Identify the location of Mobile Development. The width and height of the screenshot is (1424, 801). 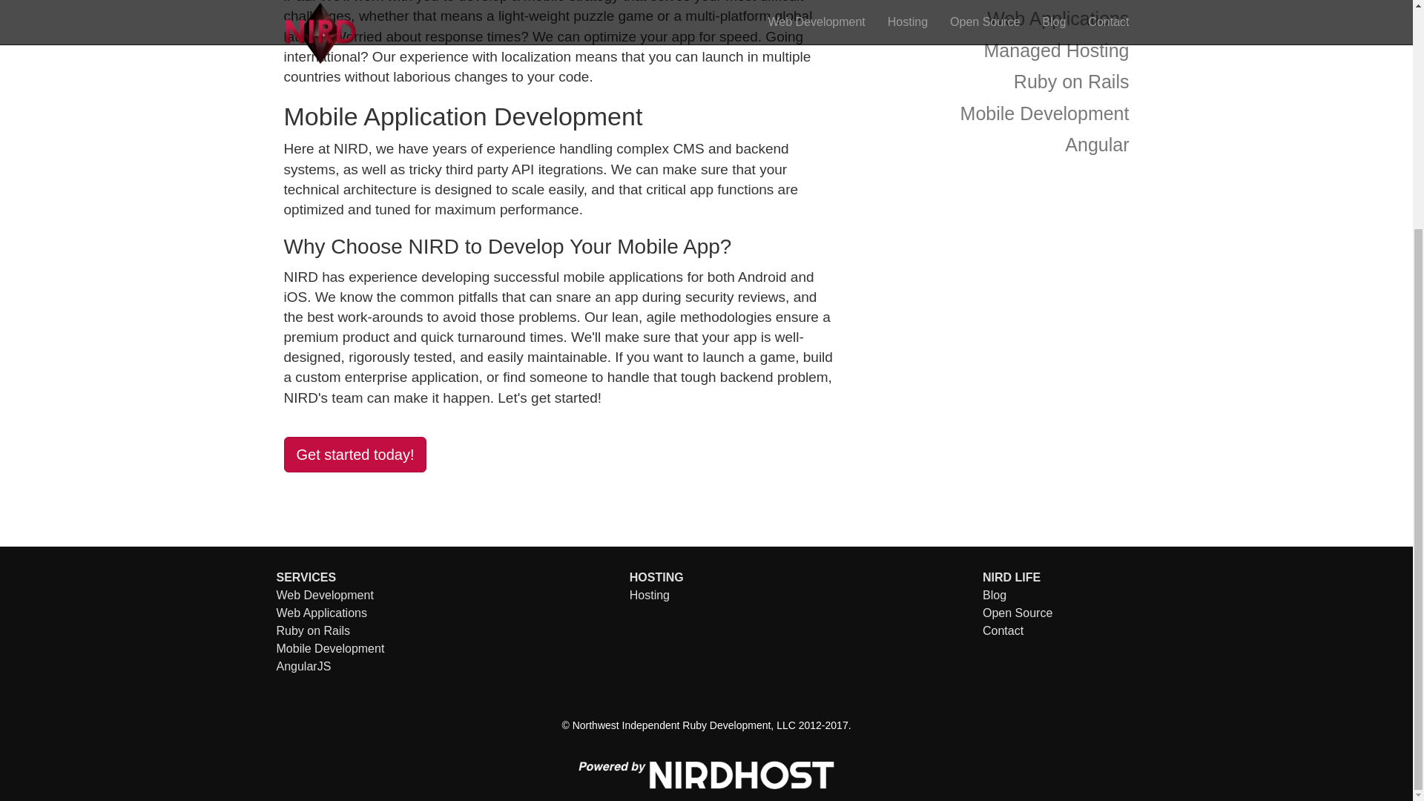
(330, 648).